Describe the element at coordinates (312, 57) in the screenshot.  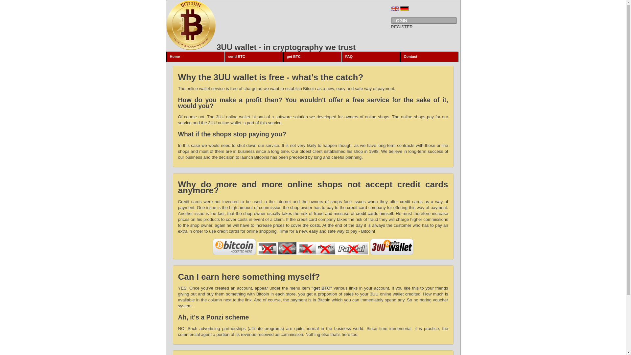
I see `get BTC` at that location.